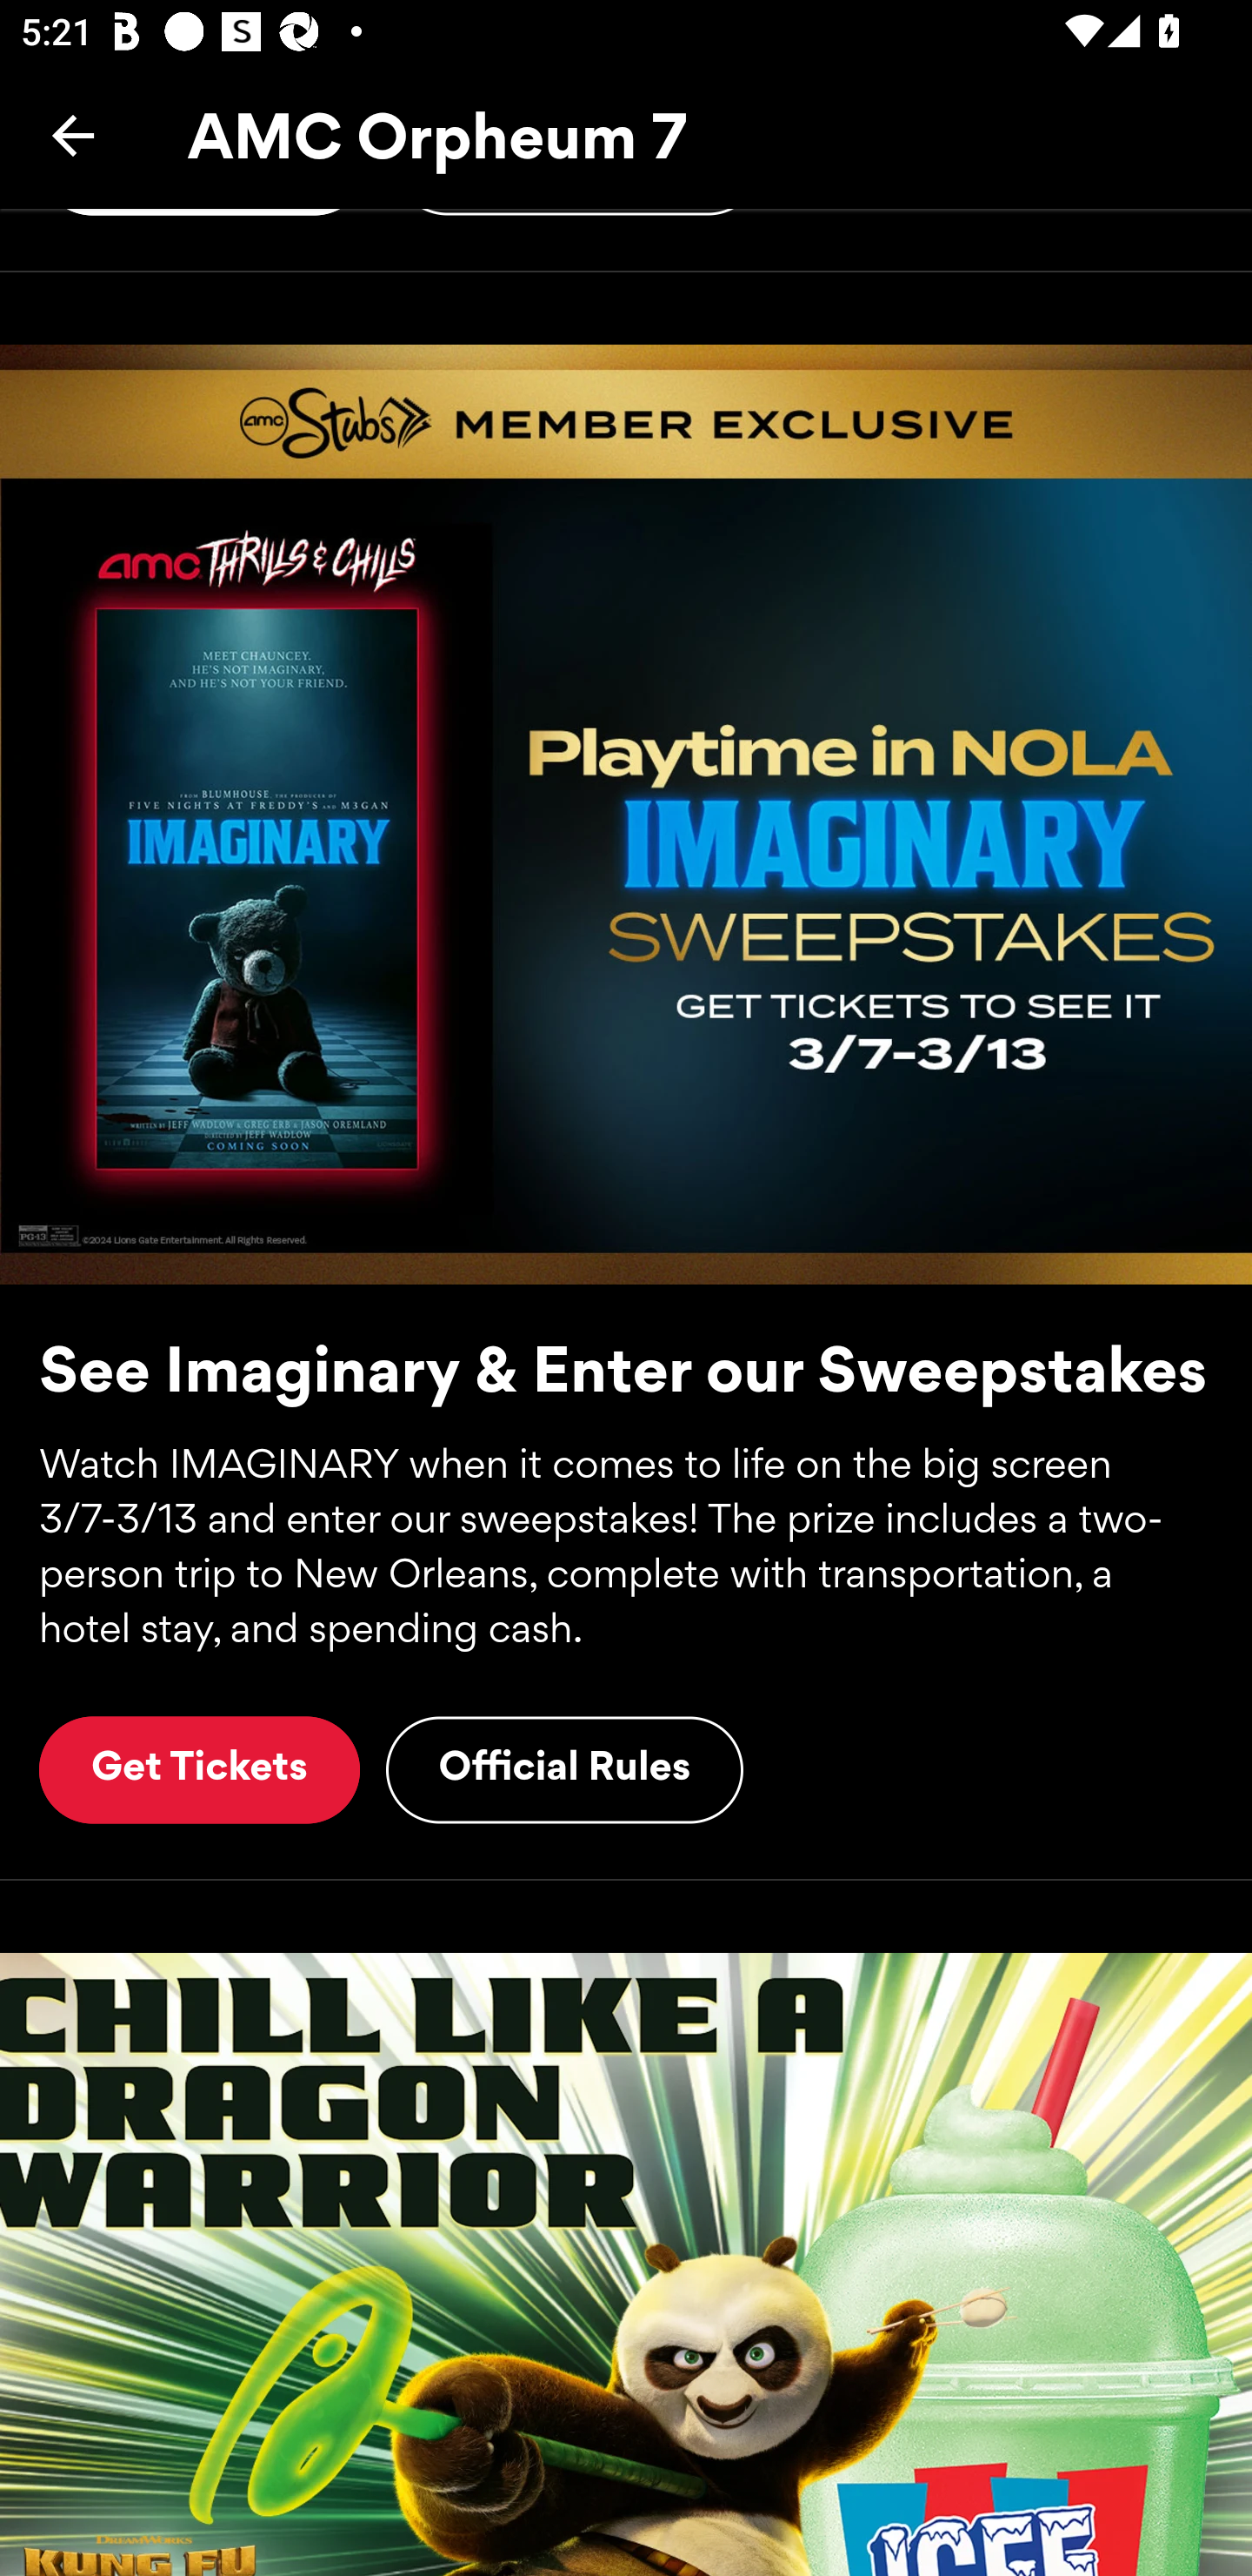  Describe the element at coordinates (73, 135) in the screenshot. I see `Back` at that location.